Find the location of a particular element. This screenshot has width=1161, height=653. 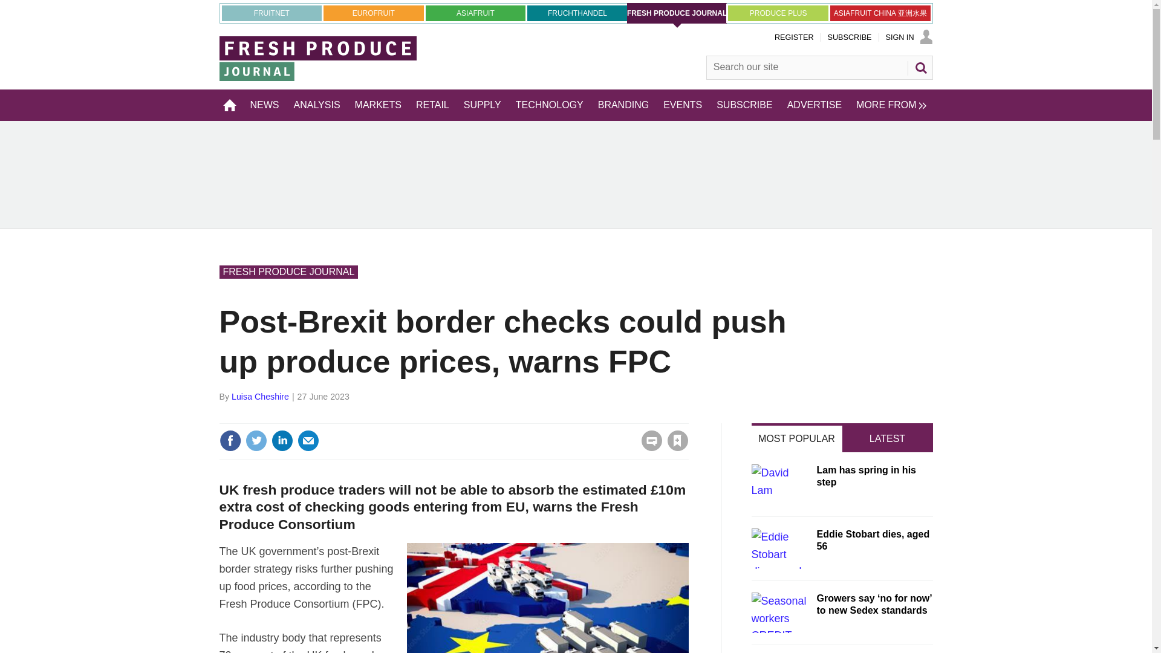

ANALYSIS is located at coordinates (317, 105).